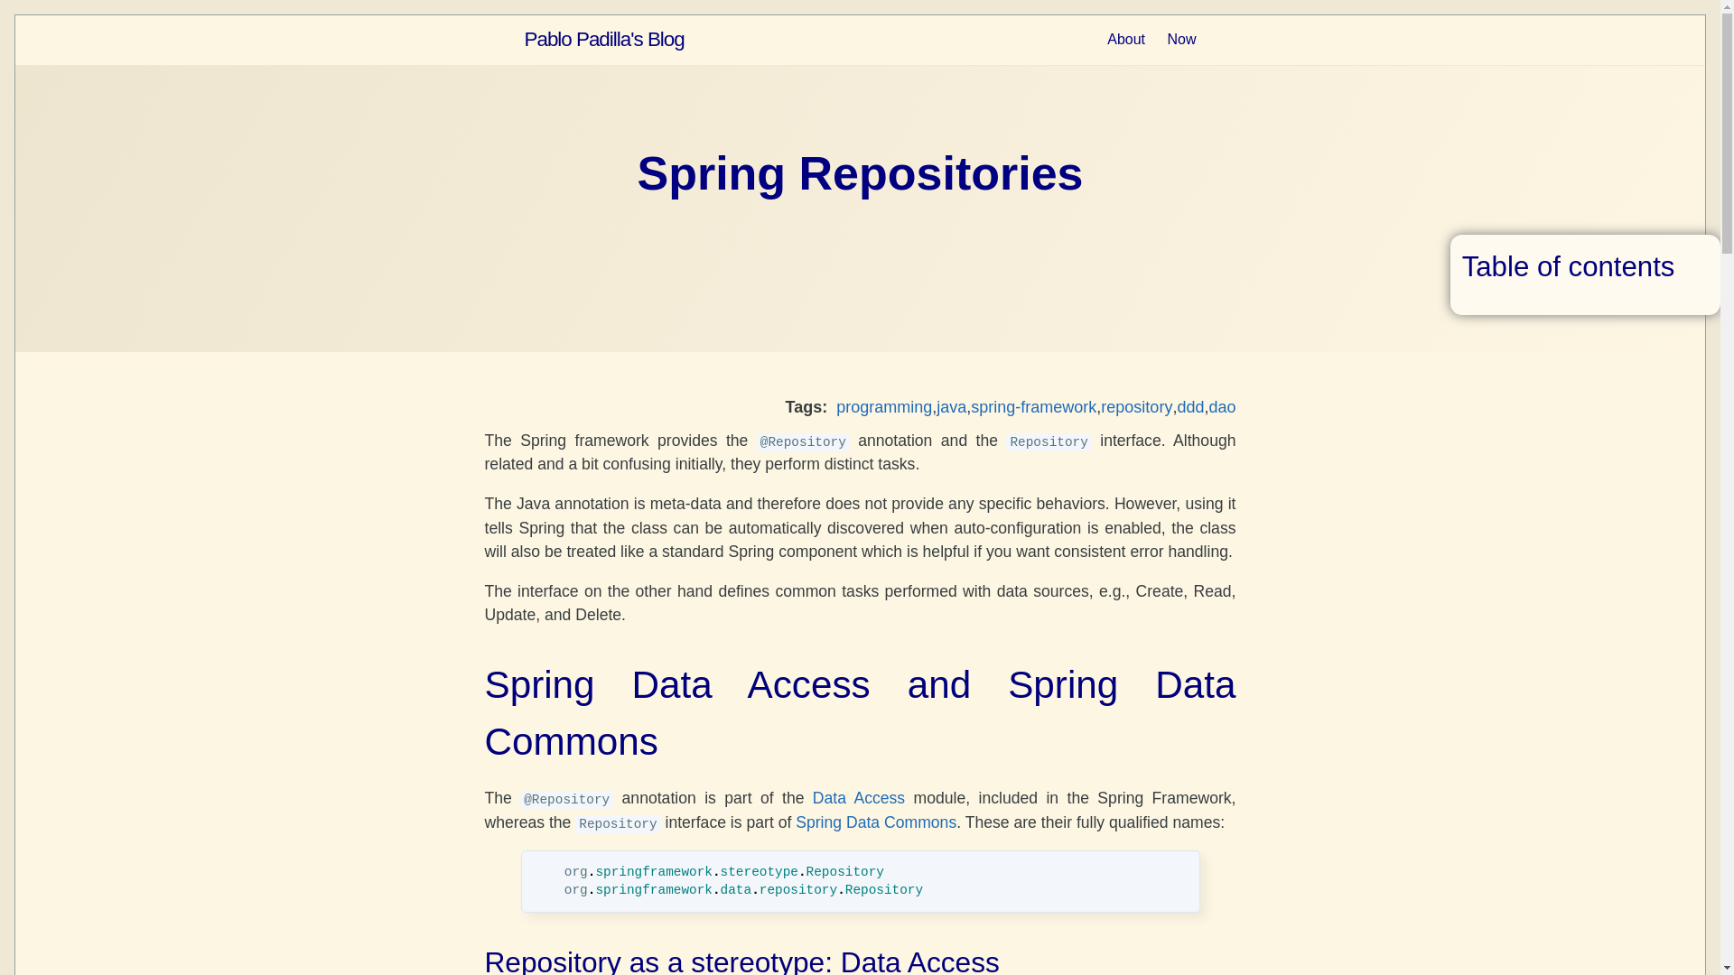 This screenshot has height=975, width=1734. Describe the element at coordinates (1181, 38) in the screenshot. I see `Now` at that location.